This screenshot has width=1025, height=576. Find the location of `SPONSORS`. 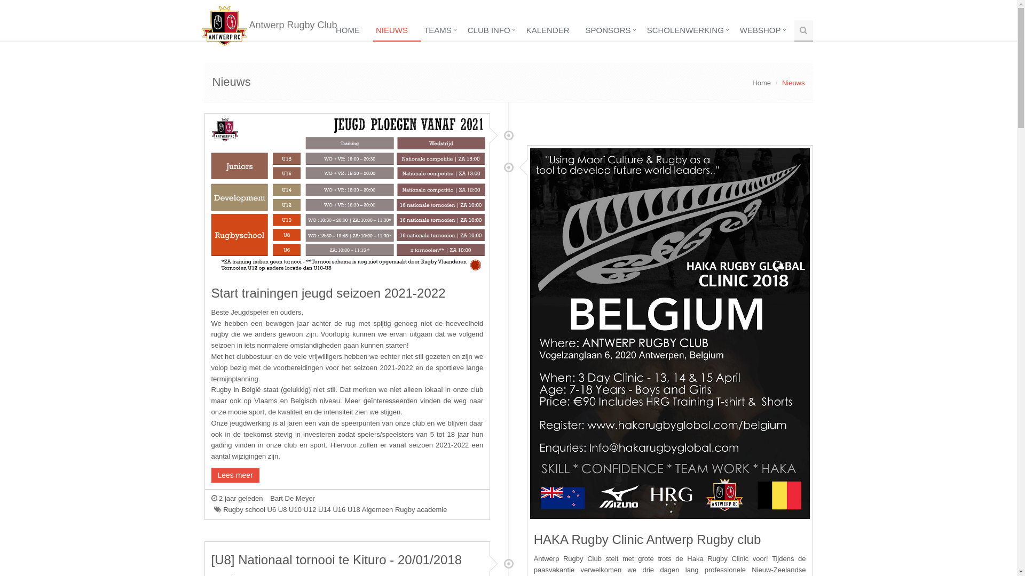

SPONSORS is located at coordinates (614, 31).